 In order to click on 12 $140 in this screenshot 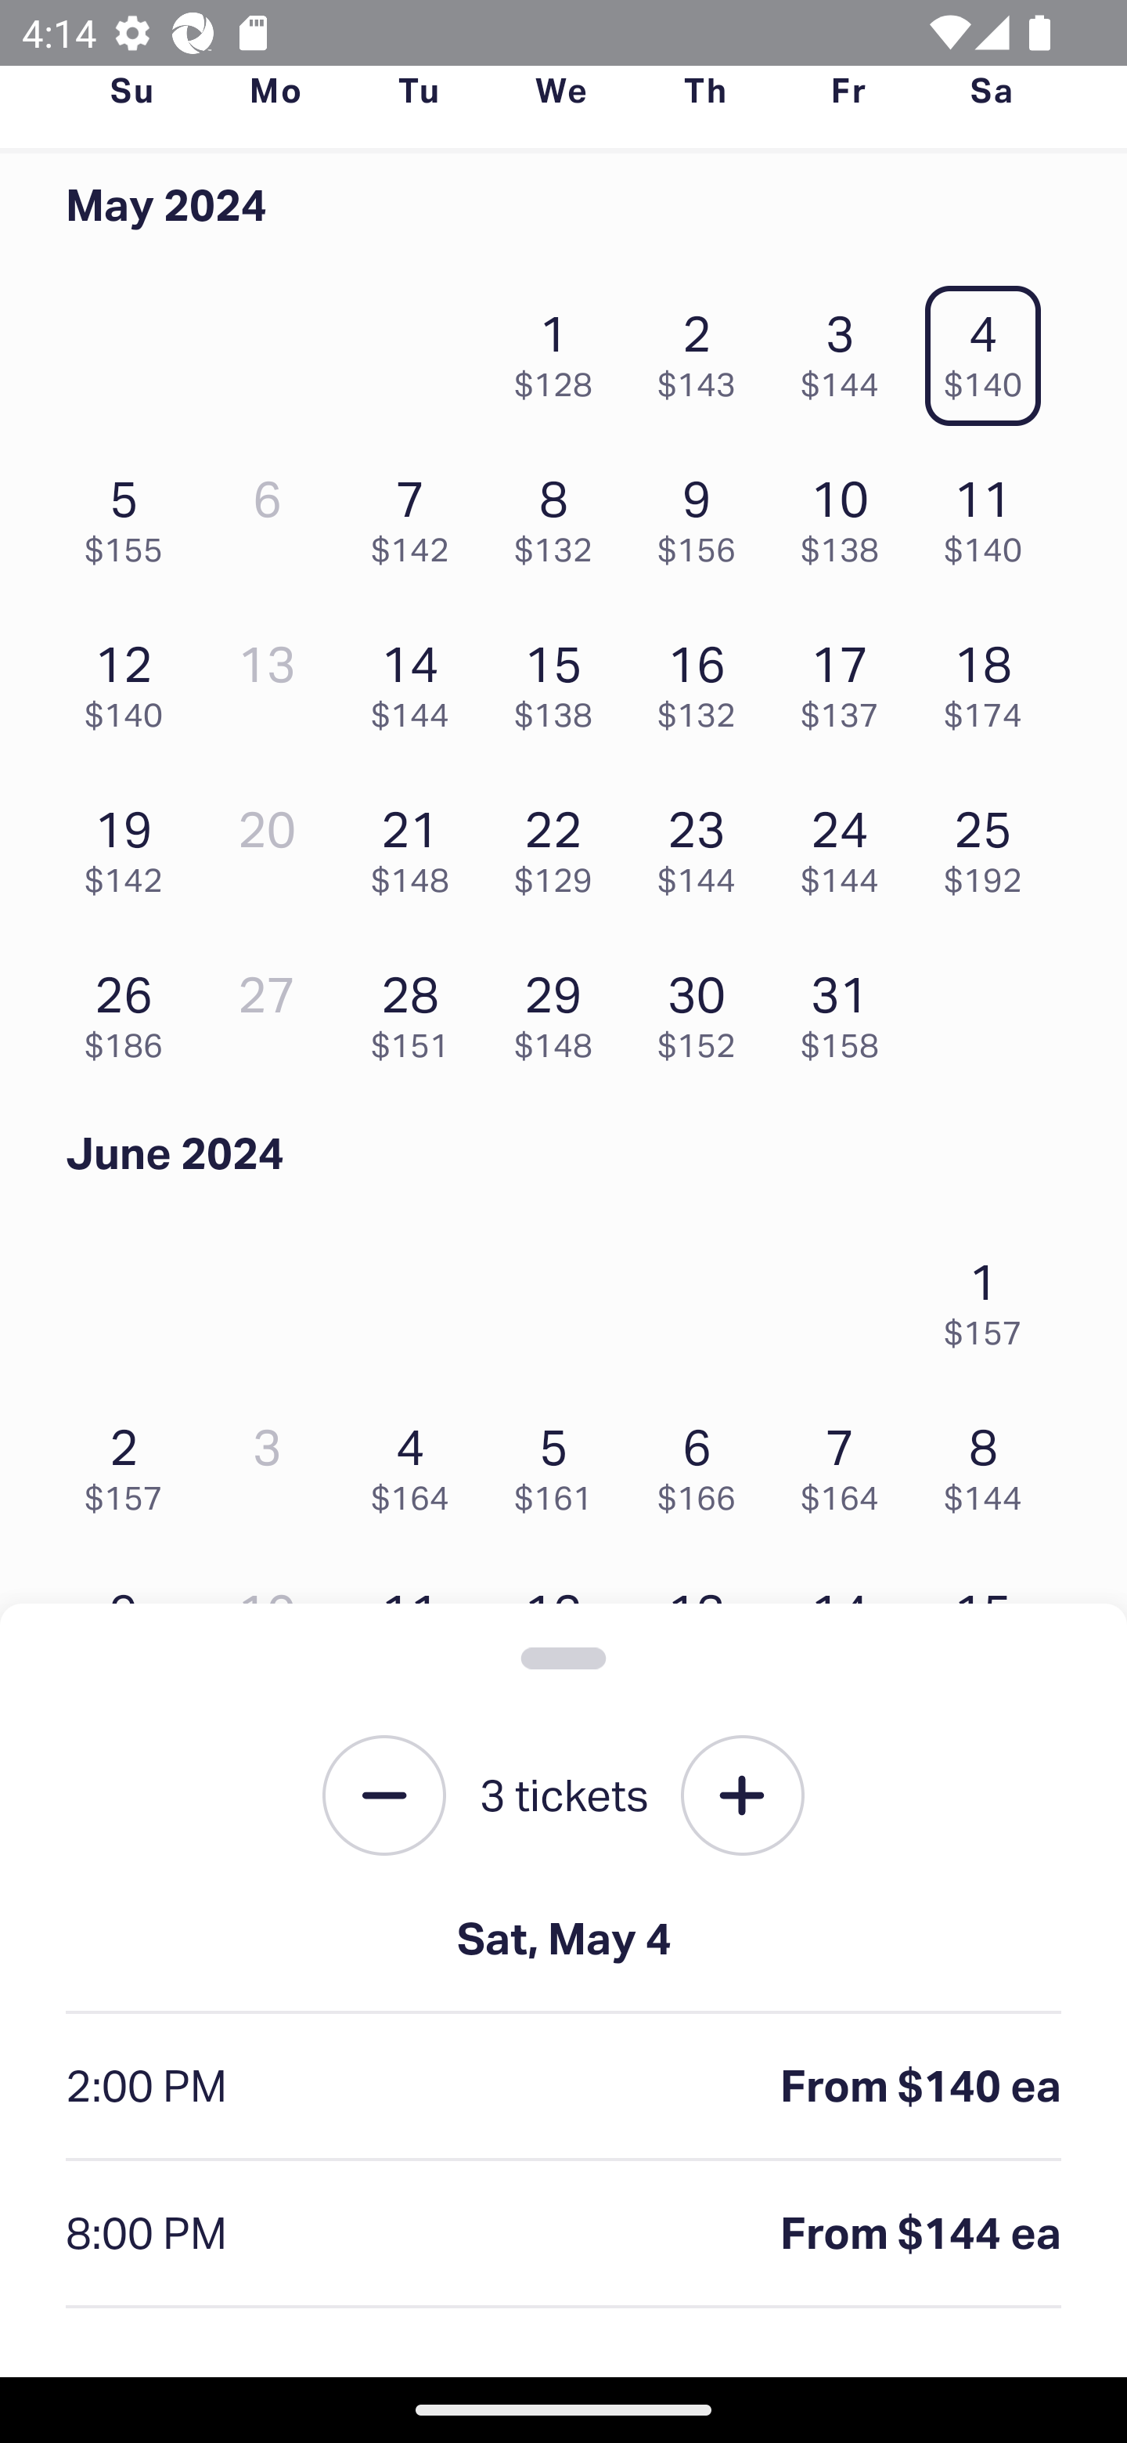, I will do `click(131, 679)`.